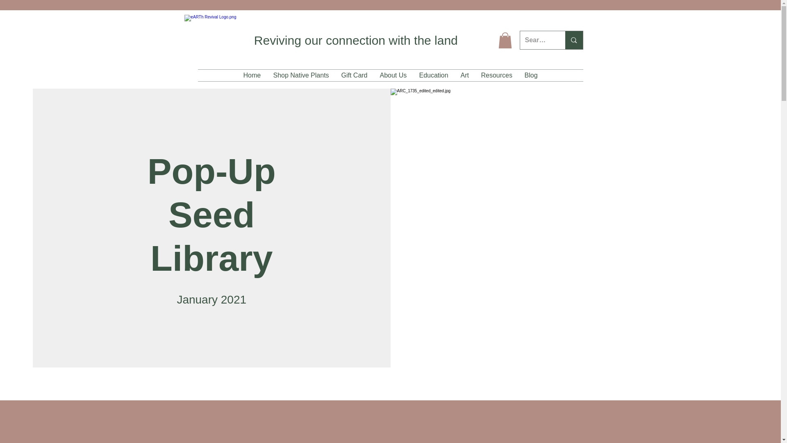 The width and height of the screenshot is (787, 443). Describe the element at coordinates (434, 75) in the screenshot. I see `Education` at that location.